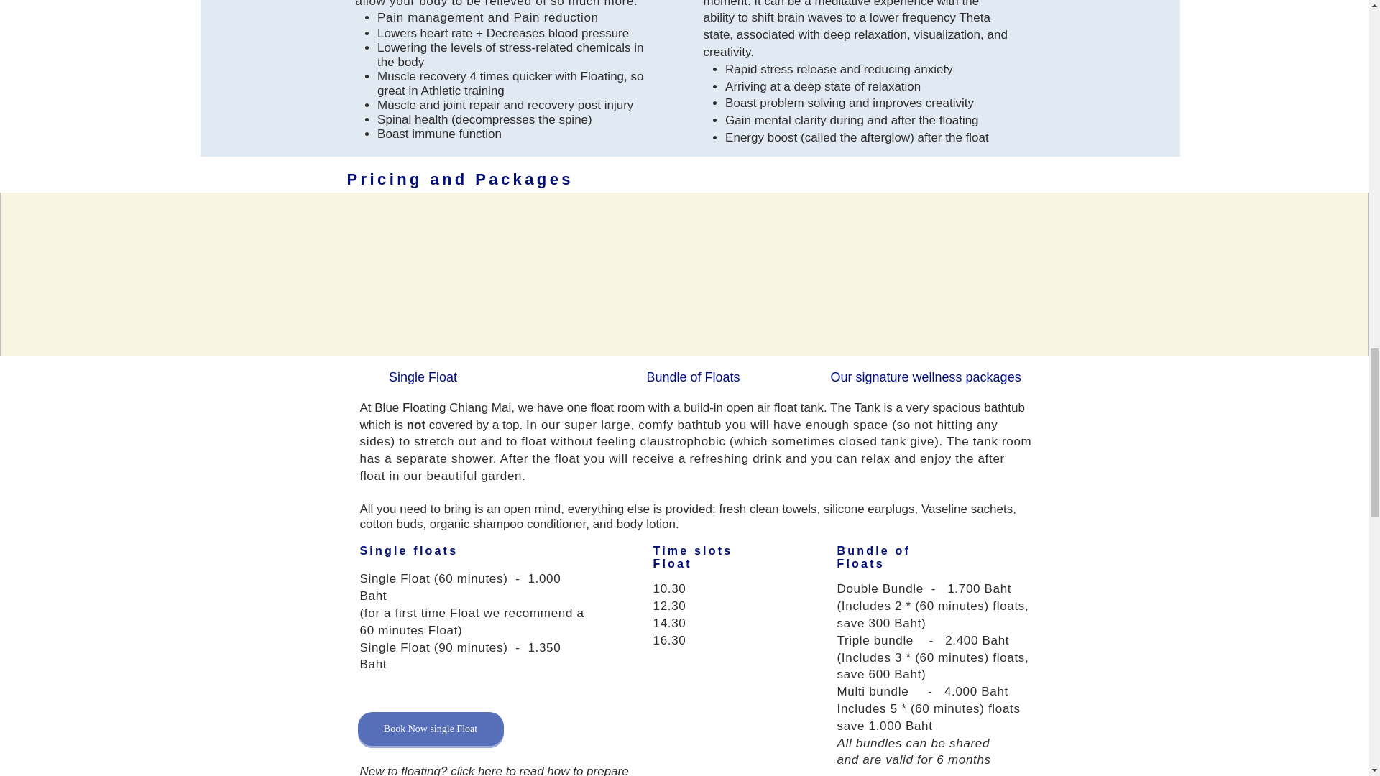 The width and height of the screenshot is (1380, 776). What do you see at coordinates (489, 770) in the screenshot?
I see `here` at bounding box center [489, 770].